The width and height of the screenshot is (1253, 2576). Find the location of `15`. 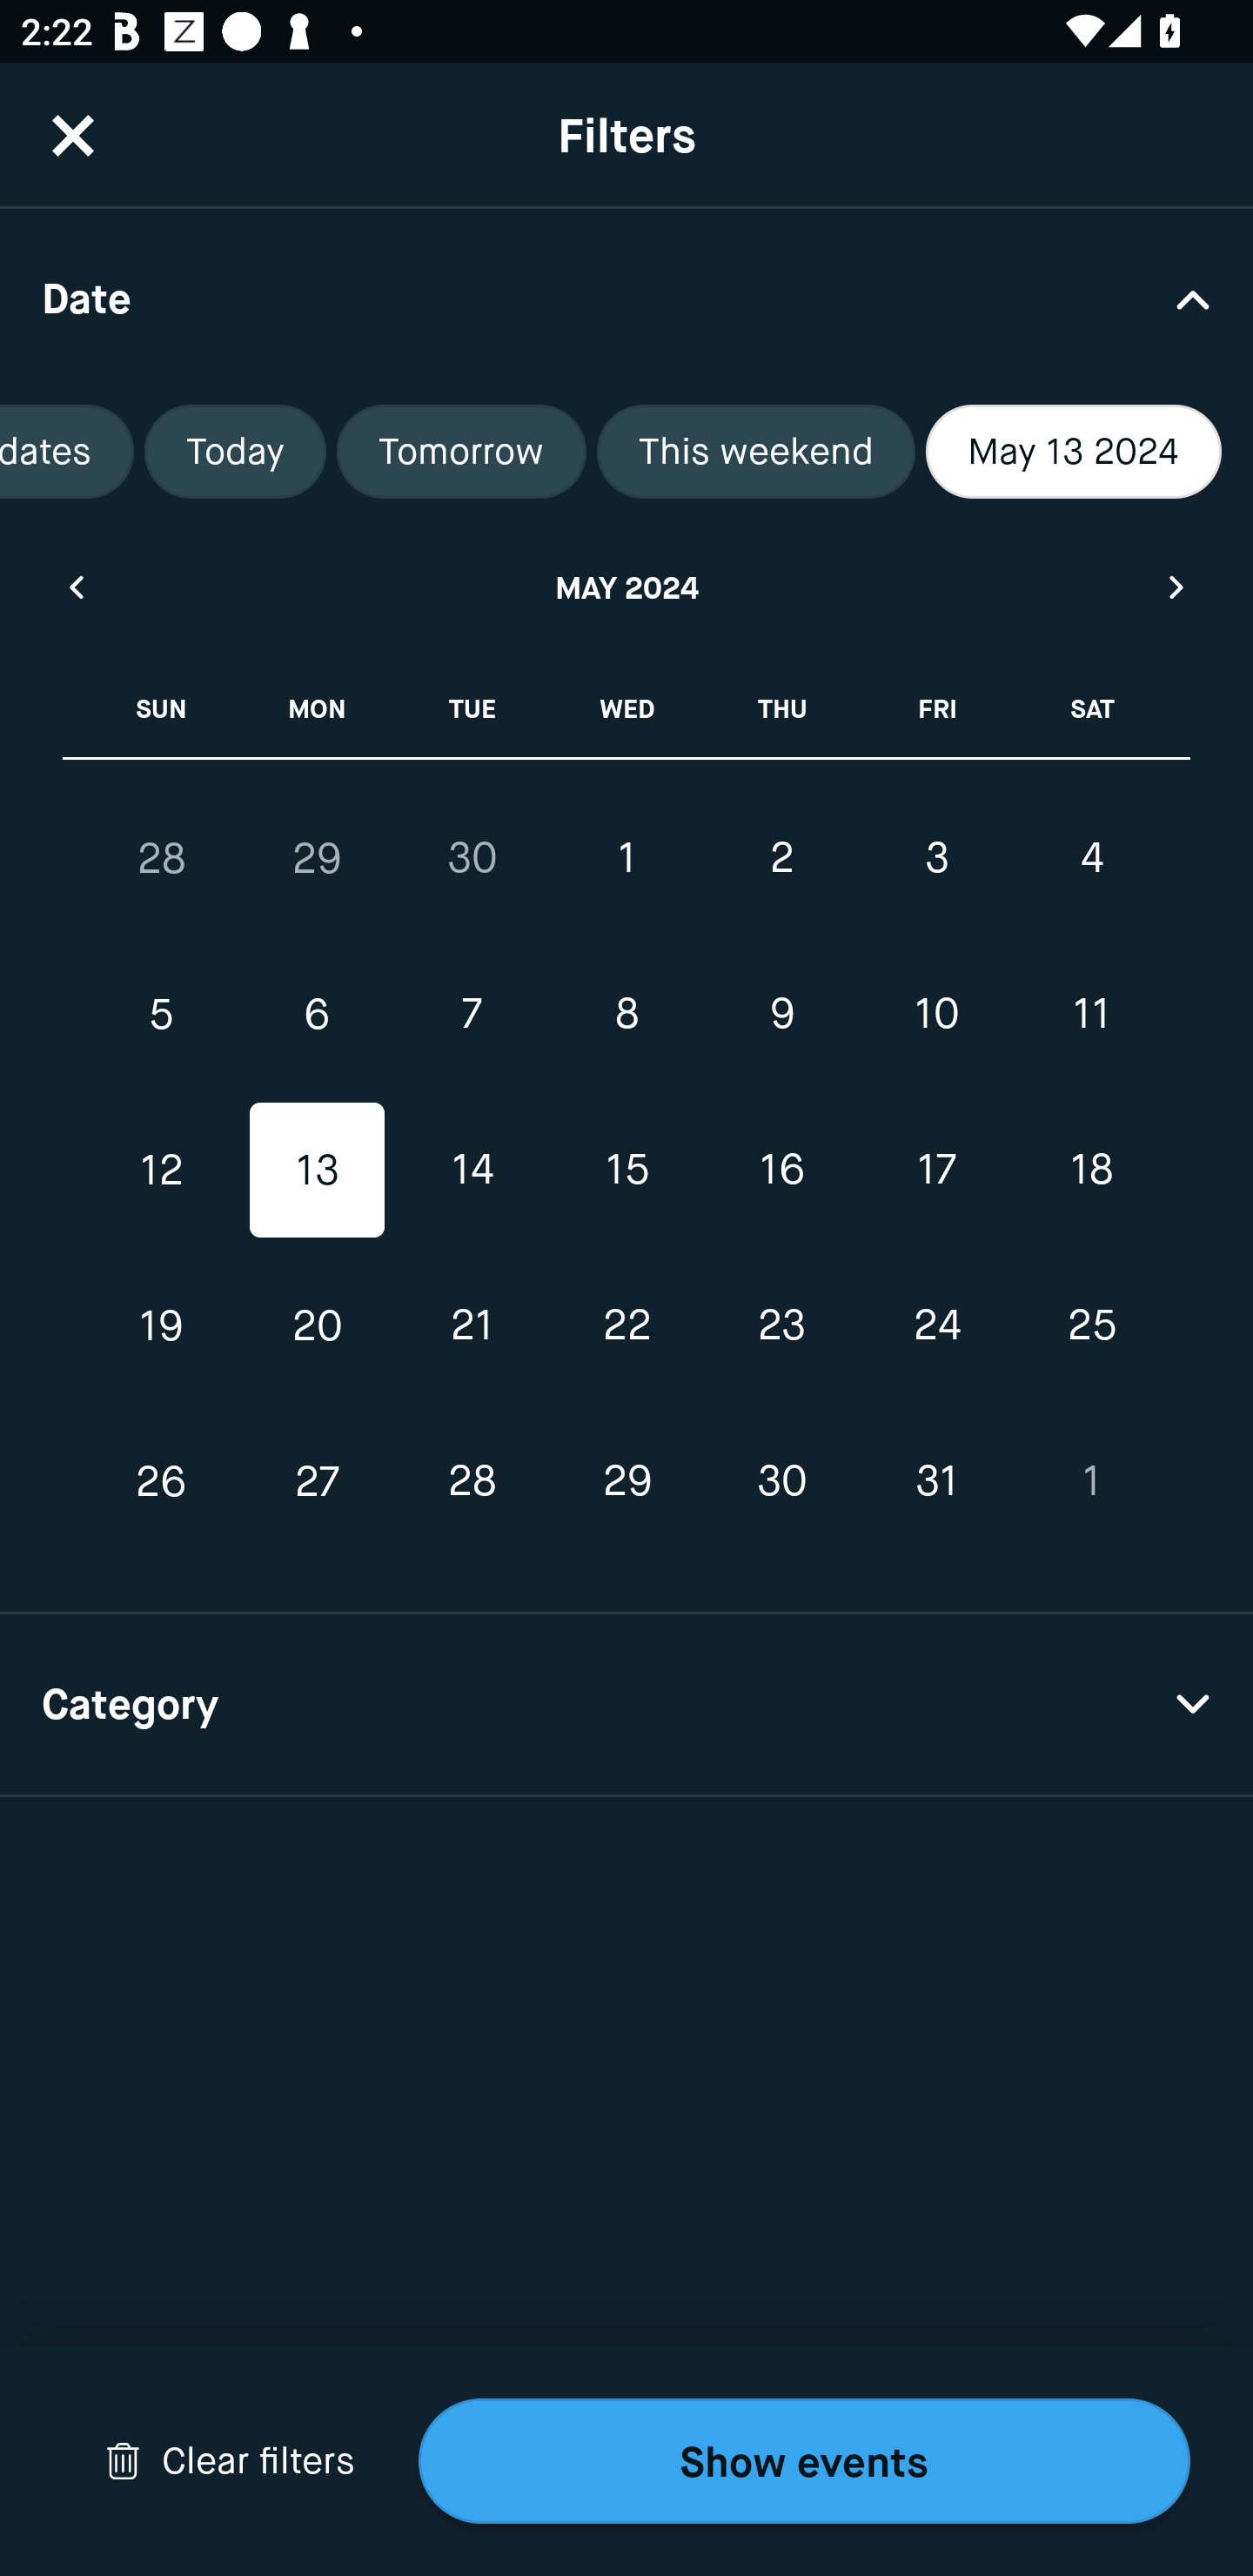

15 is located at coordinates (626, 1170).